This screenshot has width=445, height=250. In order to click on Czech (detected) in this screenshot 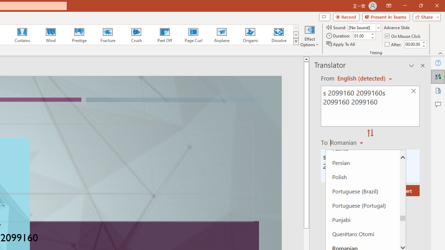, I will do `click(362, 78)`.